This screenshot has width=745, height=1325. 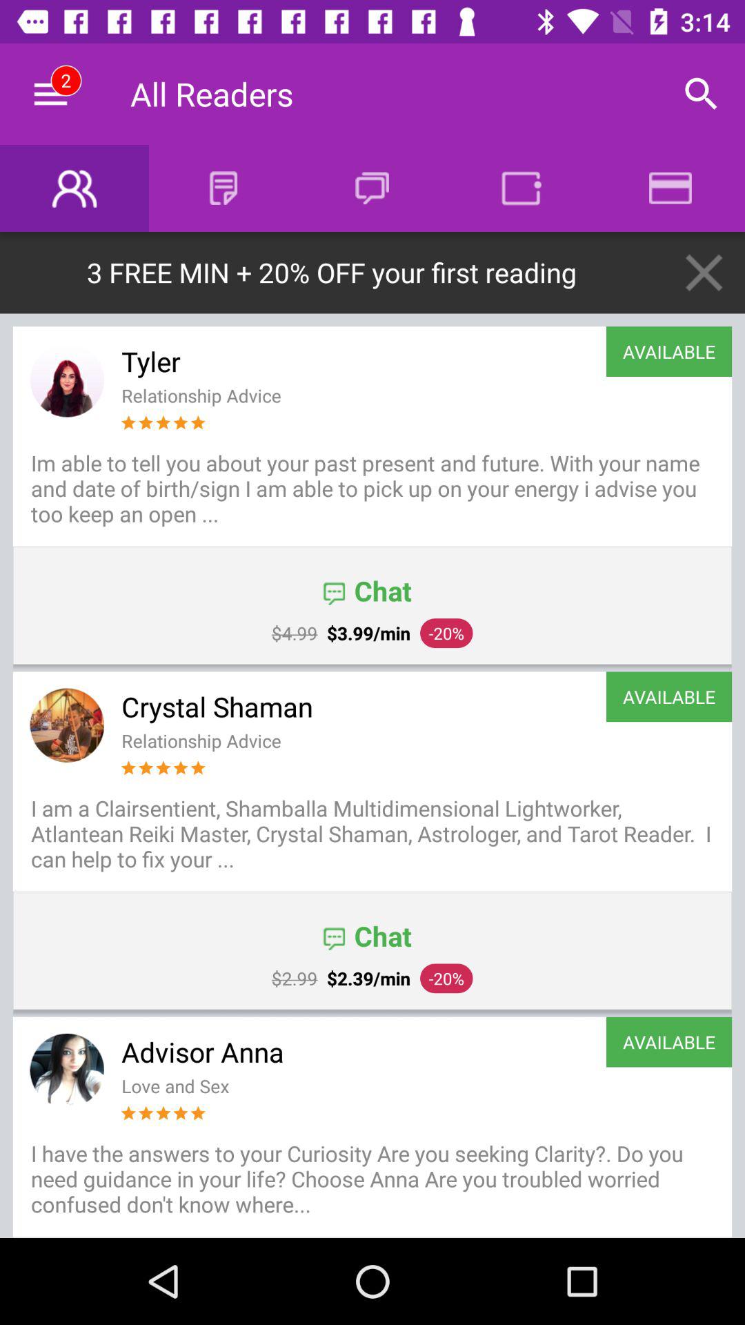 I want to click on choose icon next to 3 free min icon, so click(x=704, y=272).